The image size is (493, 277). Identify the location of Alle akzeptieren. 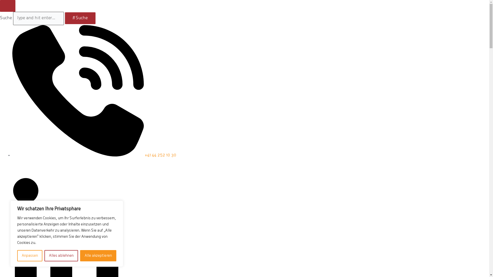
(98, 256).